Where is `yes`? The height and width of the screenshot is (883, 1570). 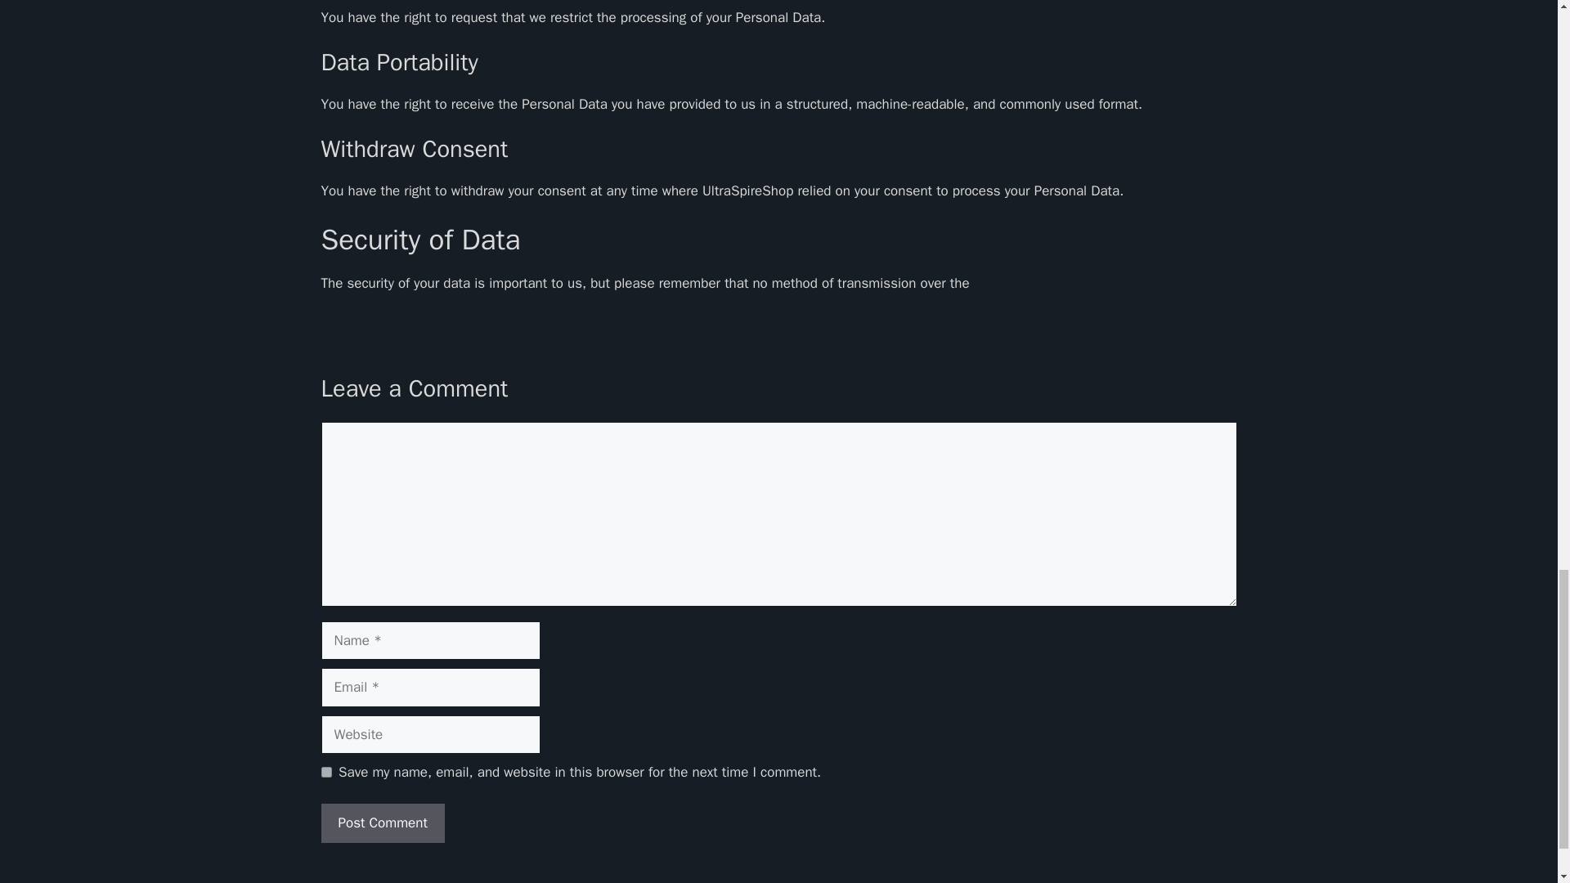 yes is located at coordinates (325, 772).